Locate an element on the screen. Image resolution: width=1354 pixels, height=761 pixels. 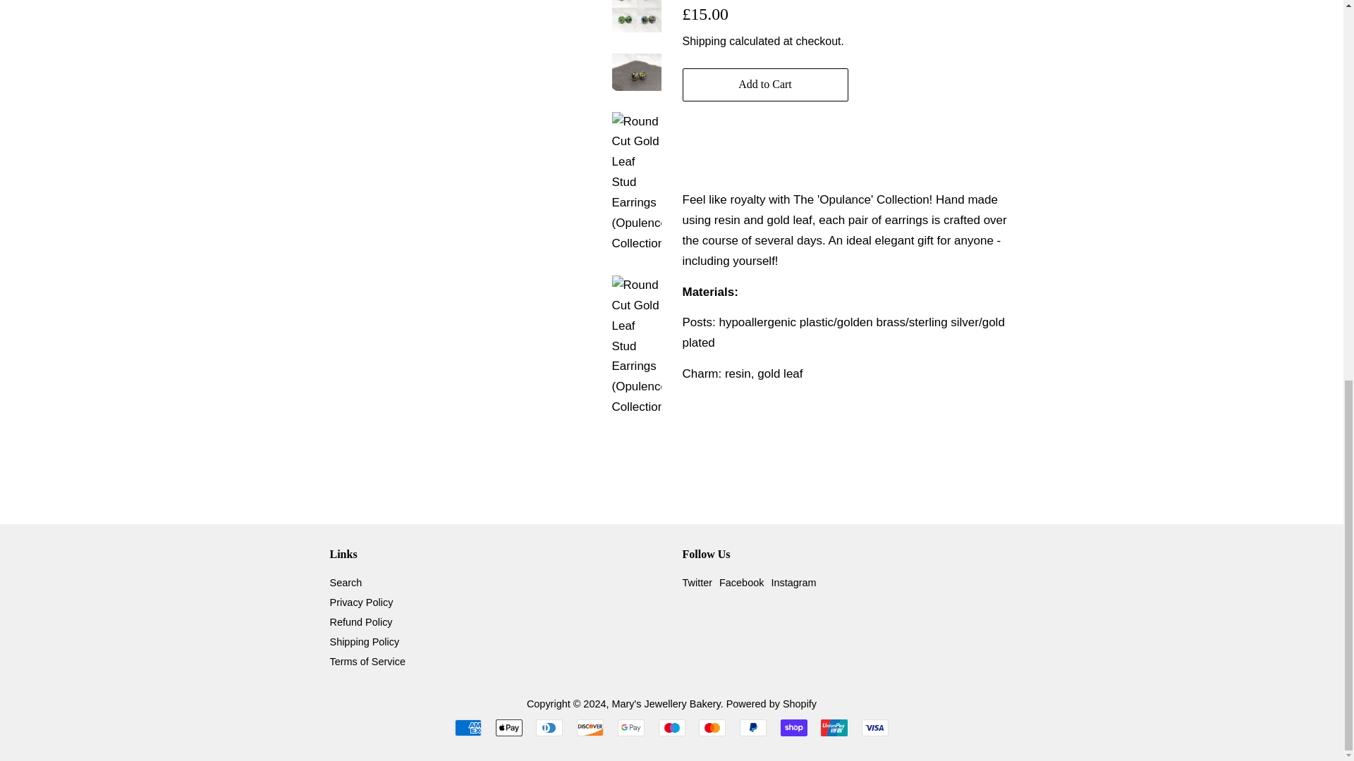
Mary's Jewellery Bakery on Facebook is located at coordinates (740, 582).